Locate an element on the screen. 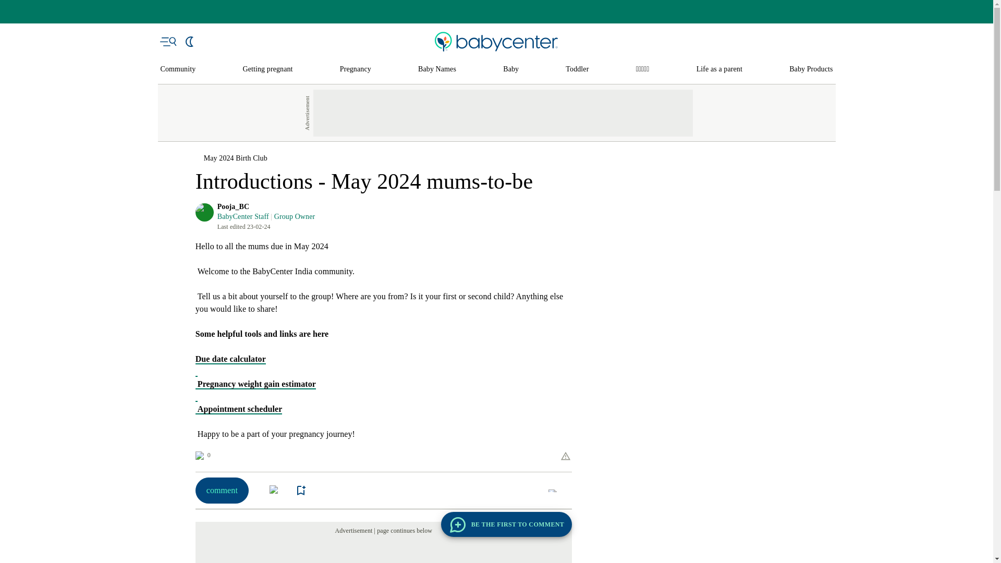 The width and height of the screenshot is (1001, 563). Pregnancy is located at coordinates (356, 69).